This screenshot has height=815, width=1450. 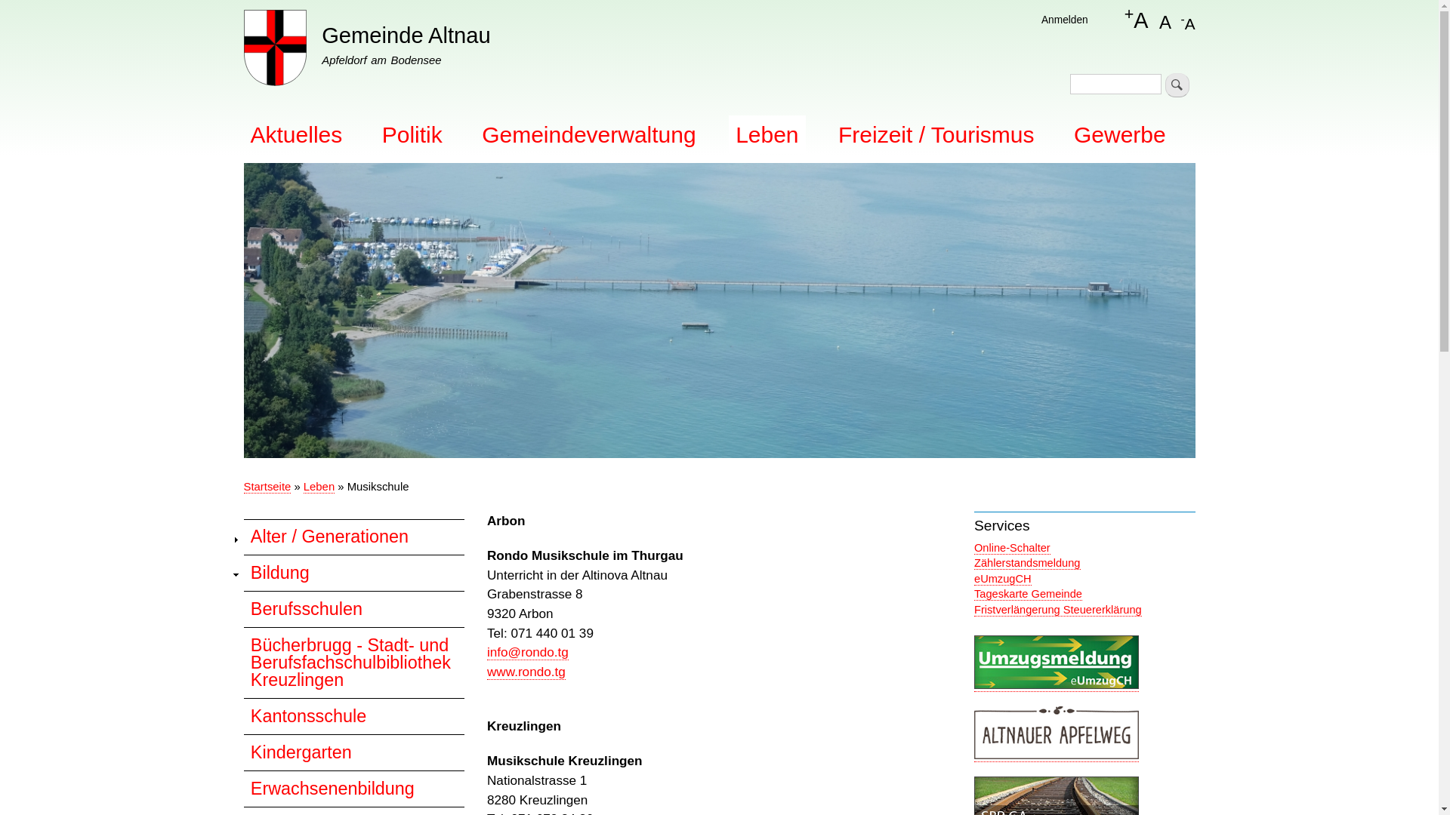 I want to click on Die Begriffe eingeben, nach denen gesucht werden soll., so click(x=1116, y=85).